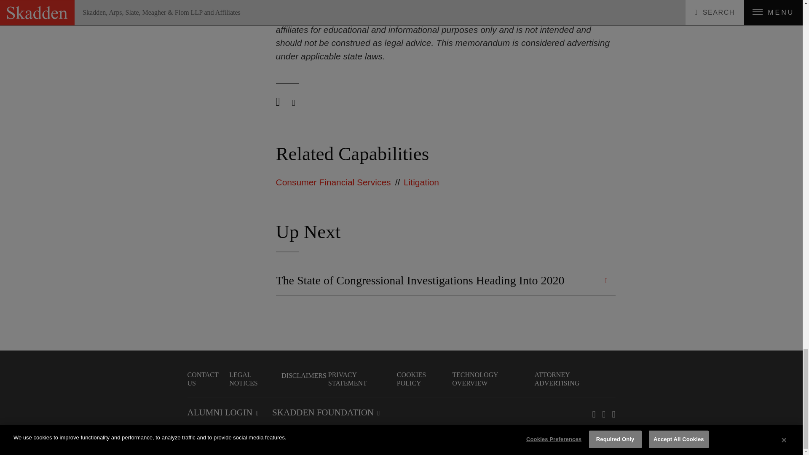 The width and height of the screenshot is (809, 455). What do you see at coordinates (222, 412) in the screenshot?
I see `Navigate to Alumni Login section` at bounding box center [222, 412].